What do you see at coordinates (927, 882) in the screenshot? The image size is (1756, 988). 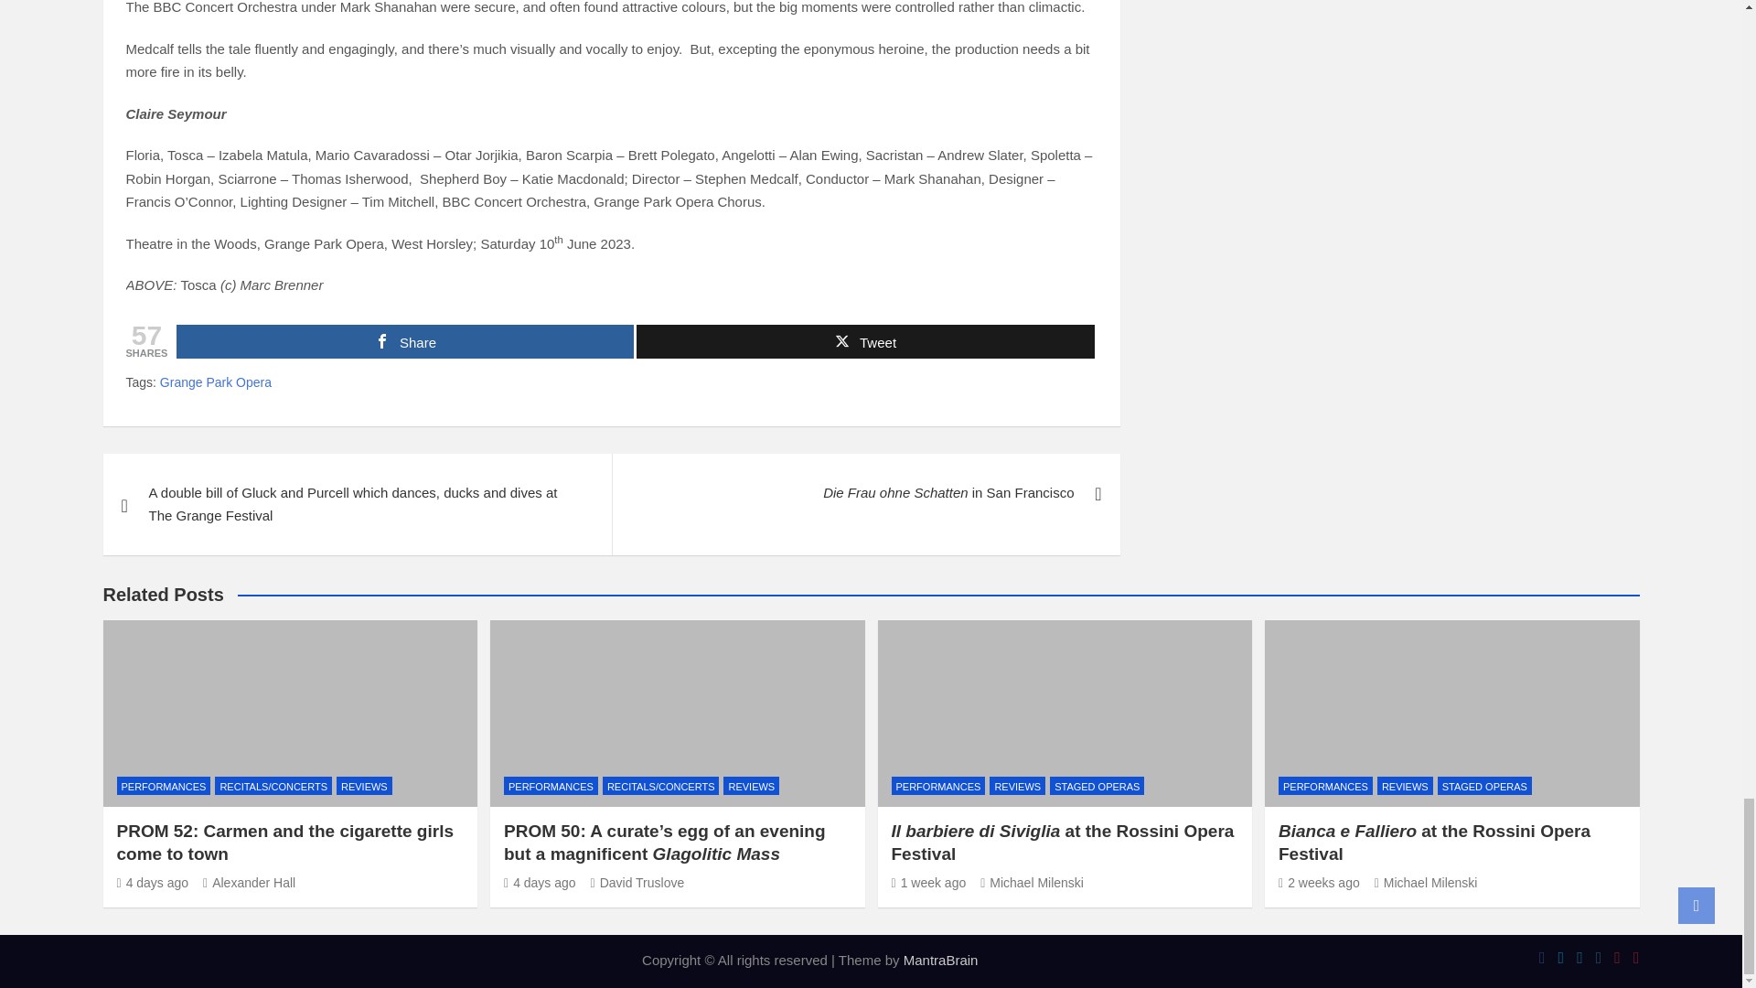 I see ` Il barbiere di Siviglia  at the Rossini Opera Festival` at bounding box center [927, 882].